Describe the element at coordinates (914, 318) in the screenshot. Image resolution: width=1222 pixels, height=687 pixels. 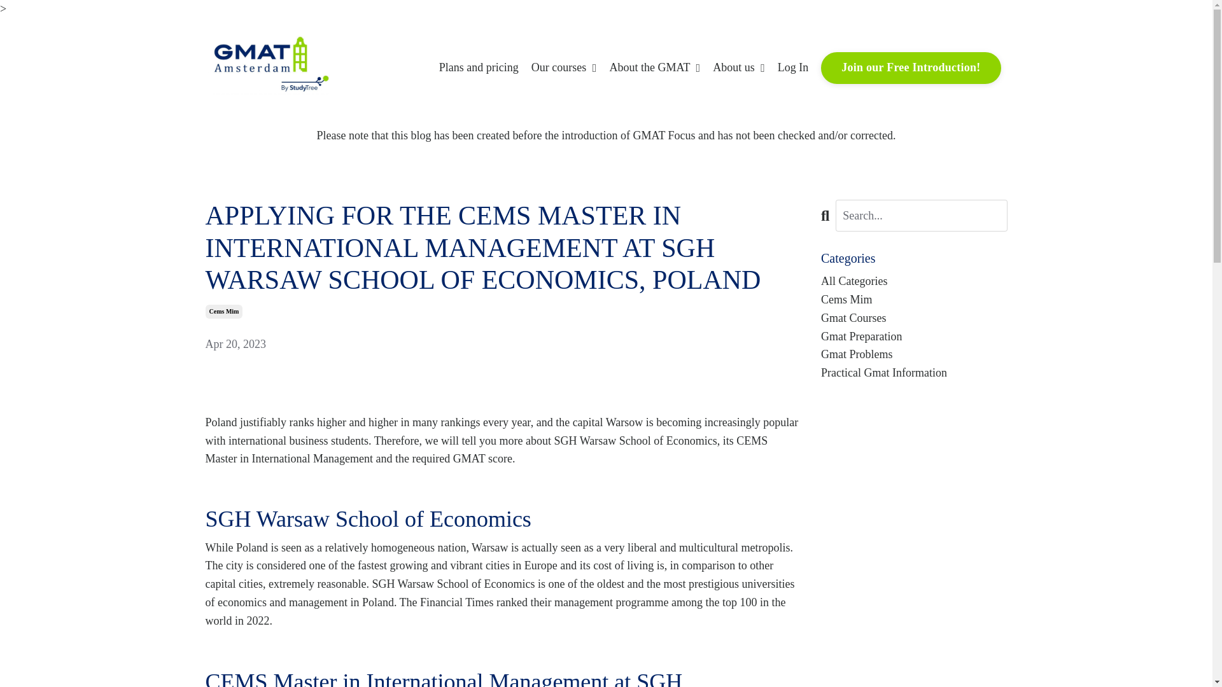
I see `Gmat Courses` at that location.